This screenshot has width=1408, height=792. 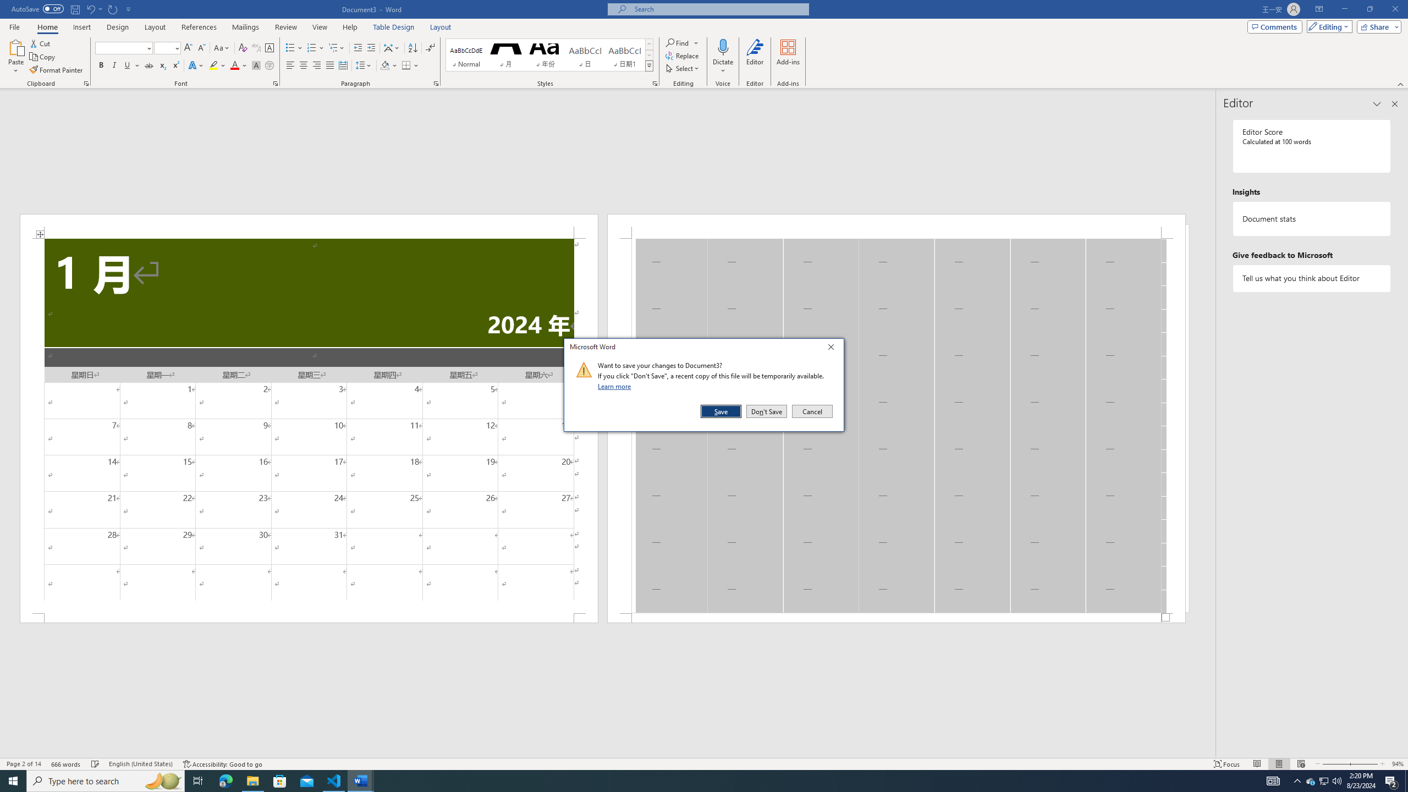 I want to click on Grow Font, so click(x=188, y=48).